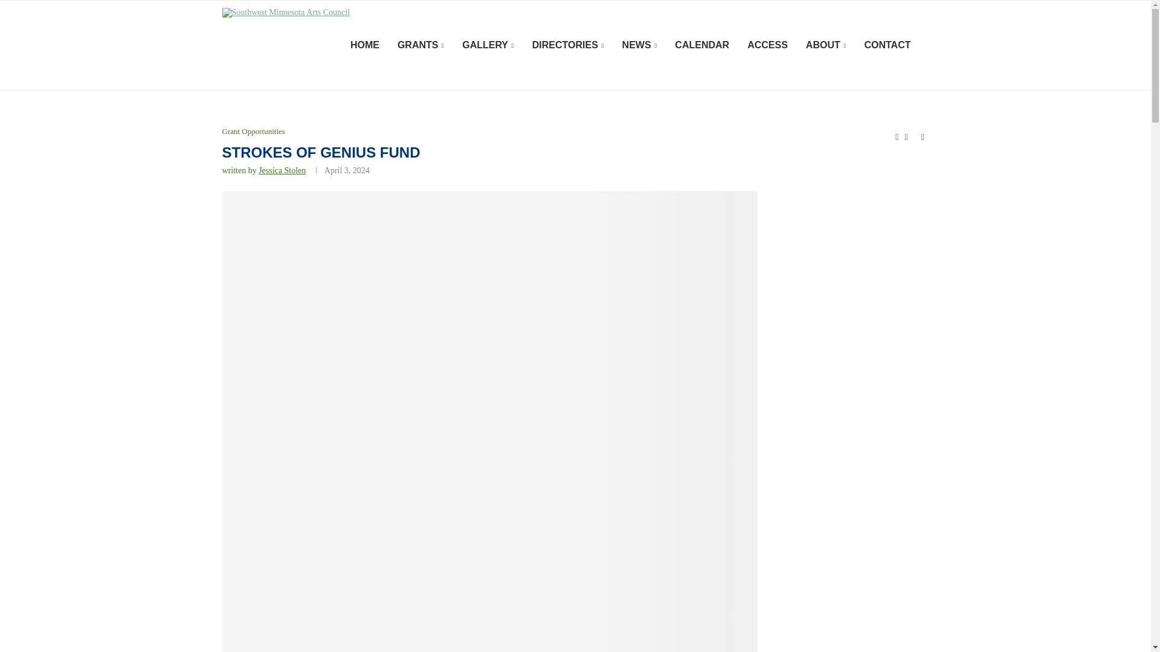  Describe the element at coordinates (254, 131) in the screenshot. I see `Grant Opportunities` at that location.